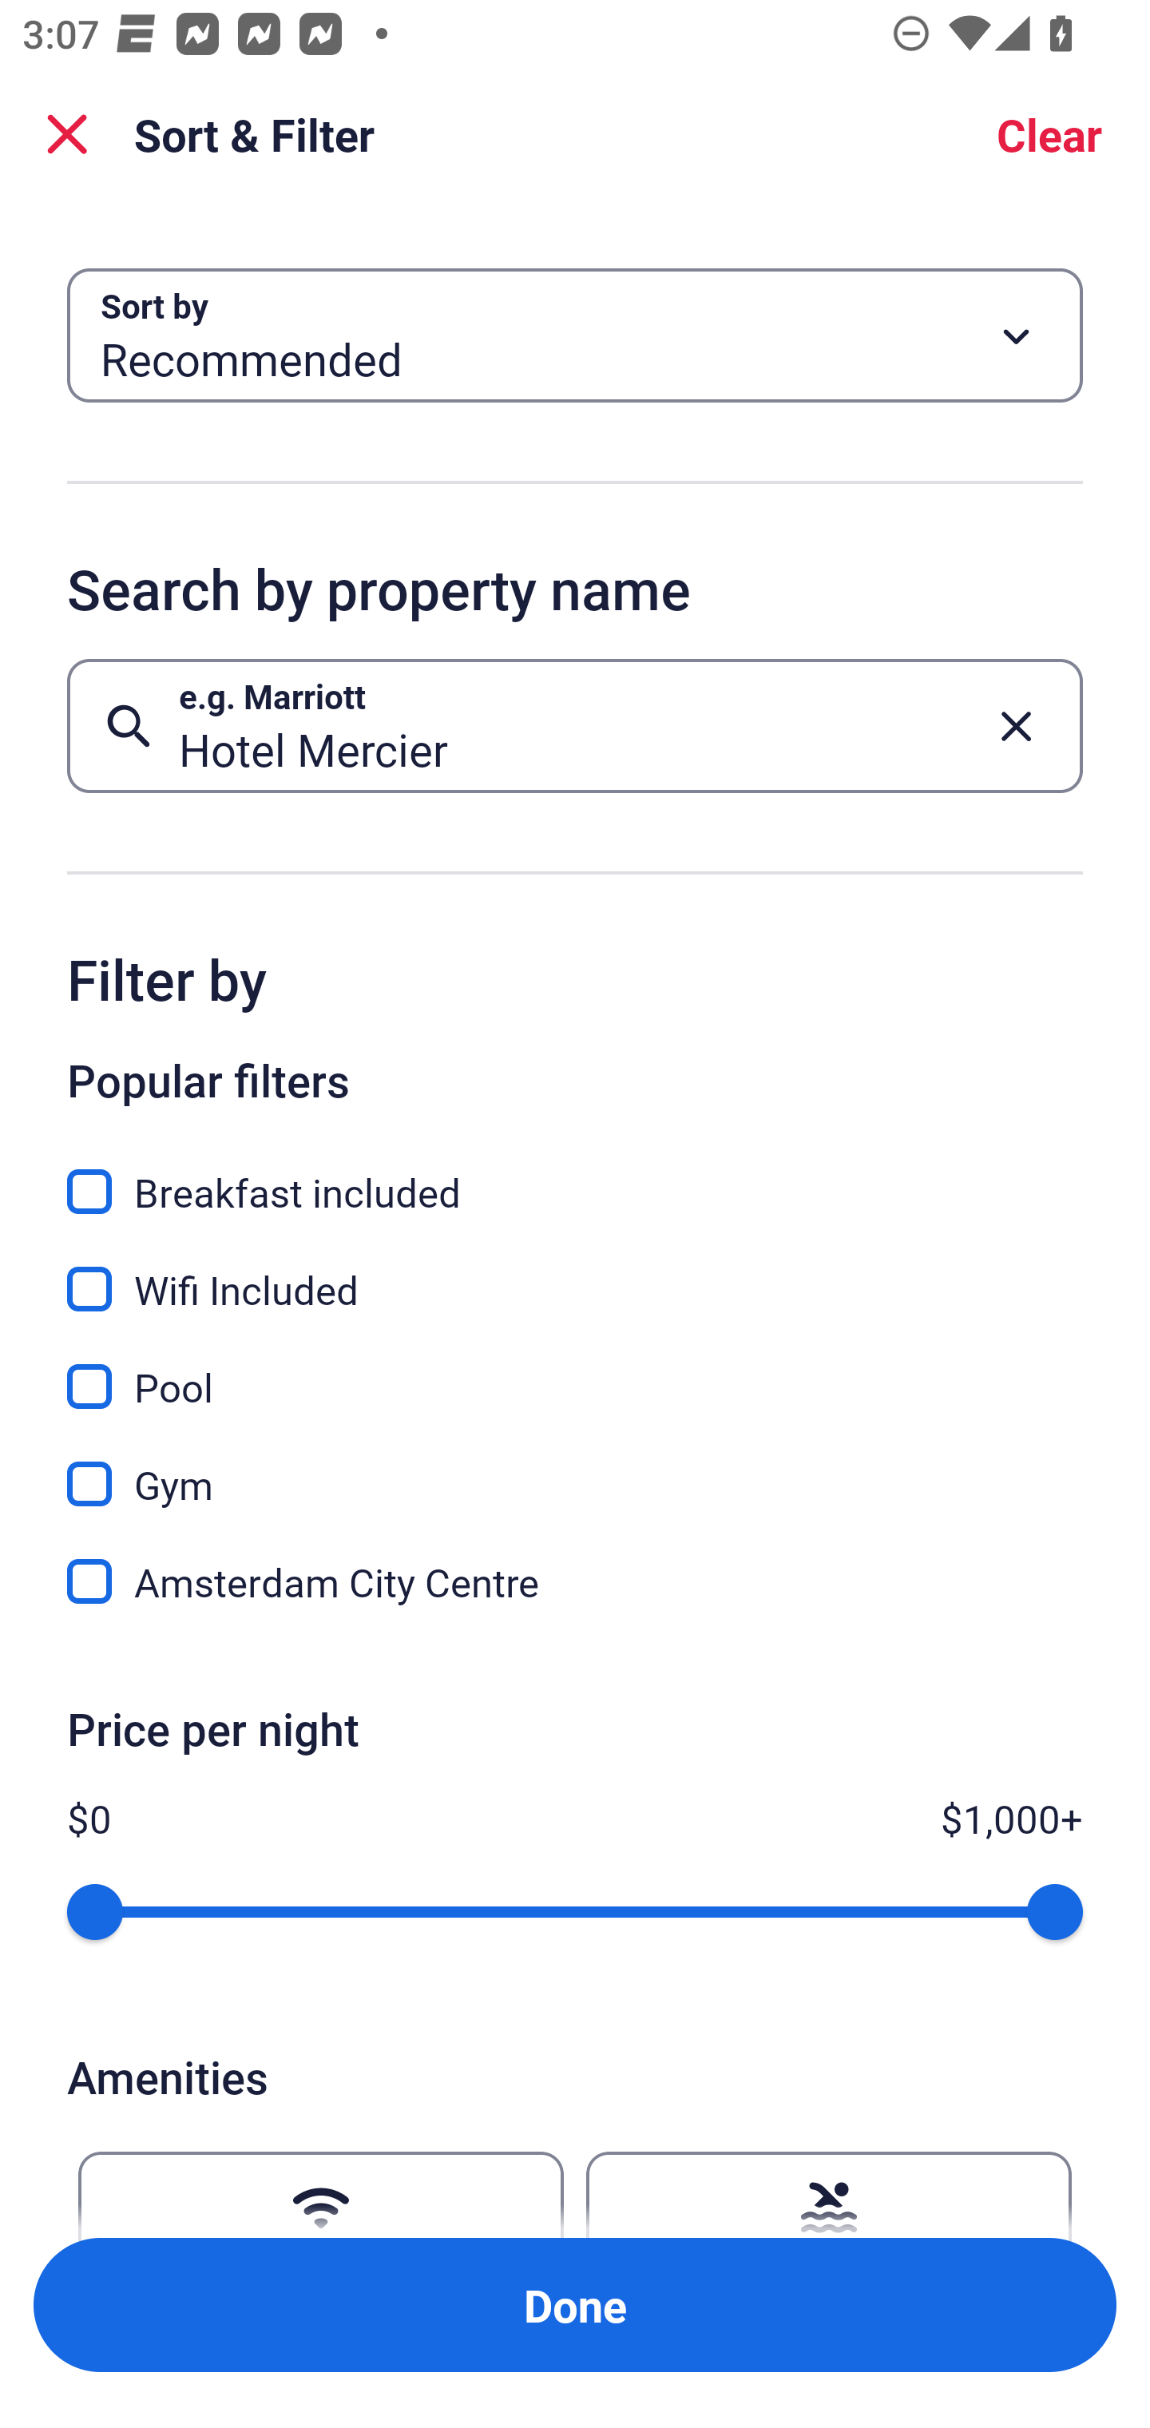 The image size is (1150, 2428). Describe the element at coordinates (575, 1369) in the screenshot. I see `Pool, Pool` at that location.